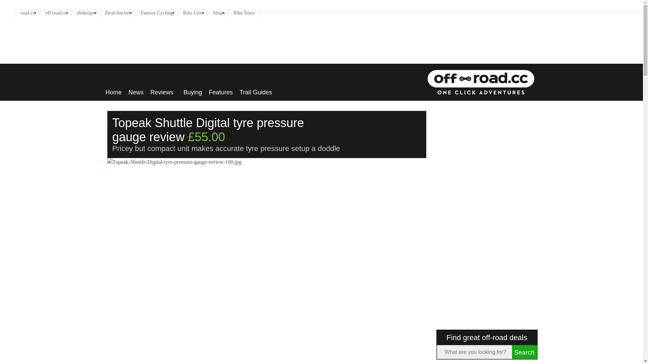 Image resolution: width=648 pixels, height=364 pixels. Describe the element at coordinates (136, 90) in the screenshot. I see `News` at that location.